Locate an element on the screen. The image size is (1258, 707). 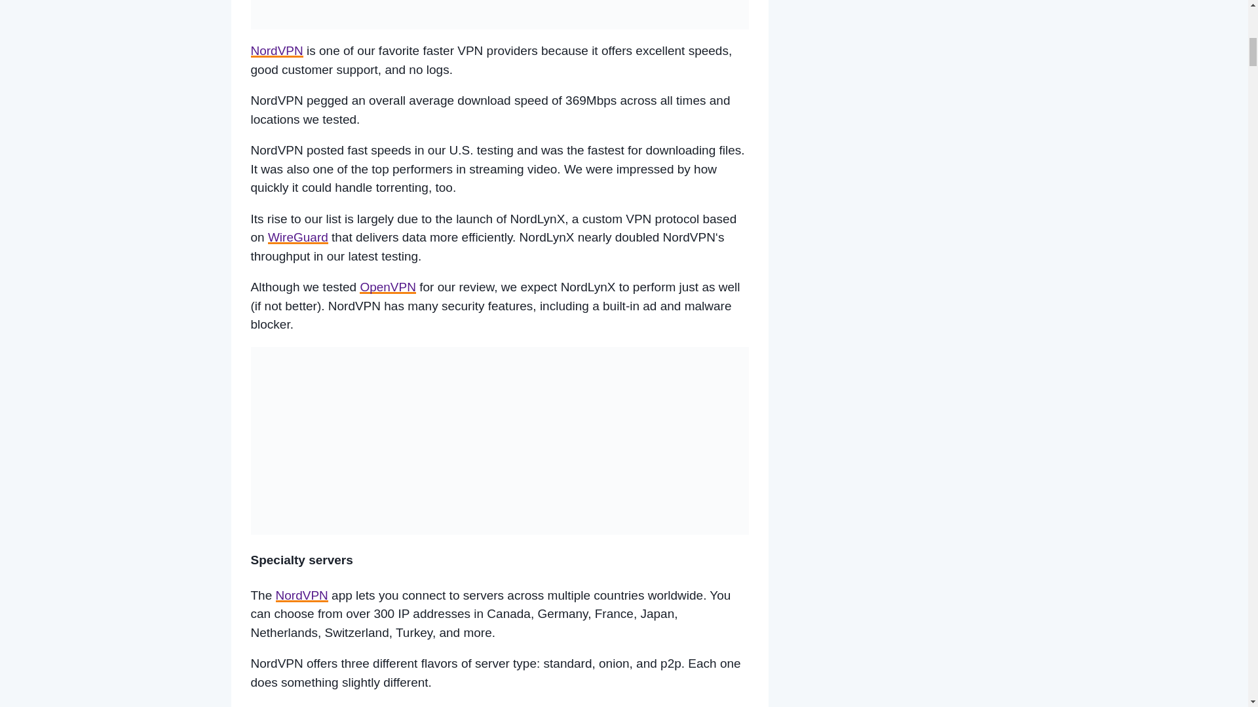
NordVPN is located at coordinates (301, 595).